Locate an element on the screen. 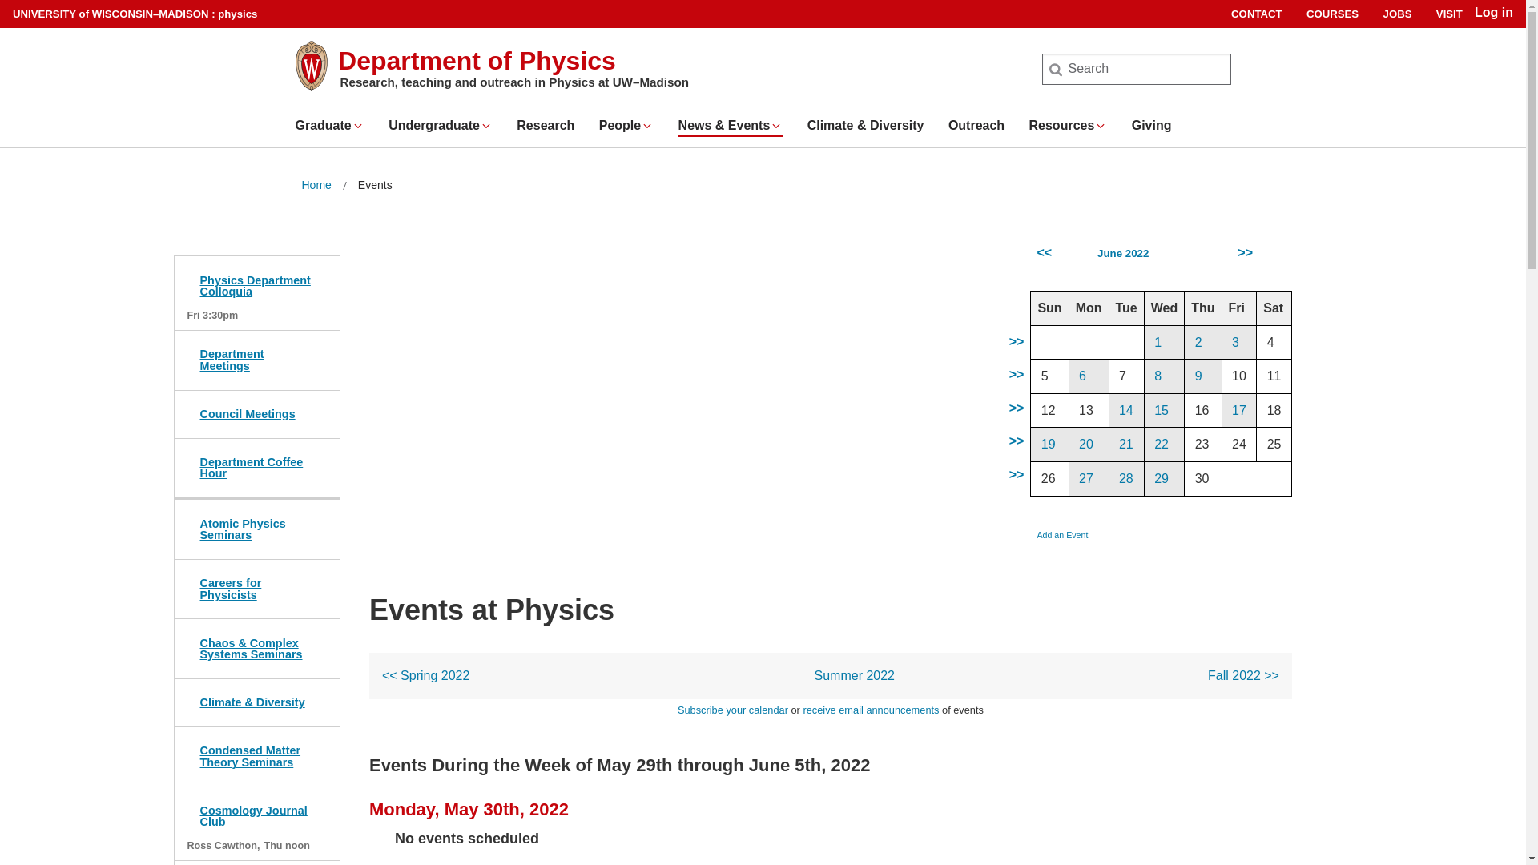 The height and width of the screenshot is (865, 1538). Expand is located at coordinates (1101, 126).